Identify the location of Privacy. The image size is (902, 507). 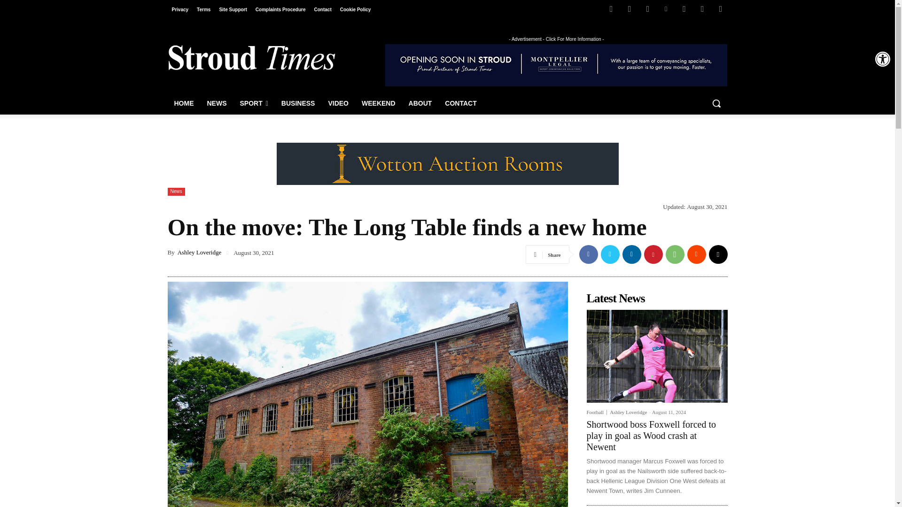
(179, 9).